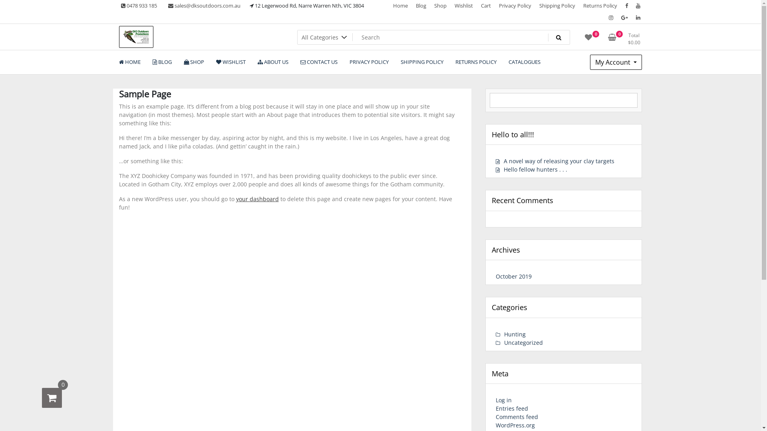 The image size is (767, 431). I want to click on Comments feed, so click(517, 417).